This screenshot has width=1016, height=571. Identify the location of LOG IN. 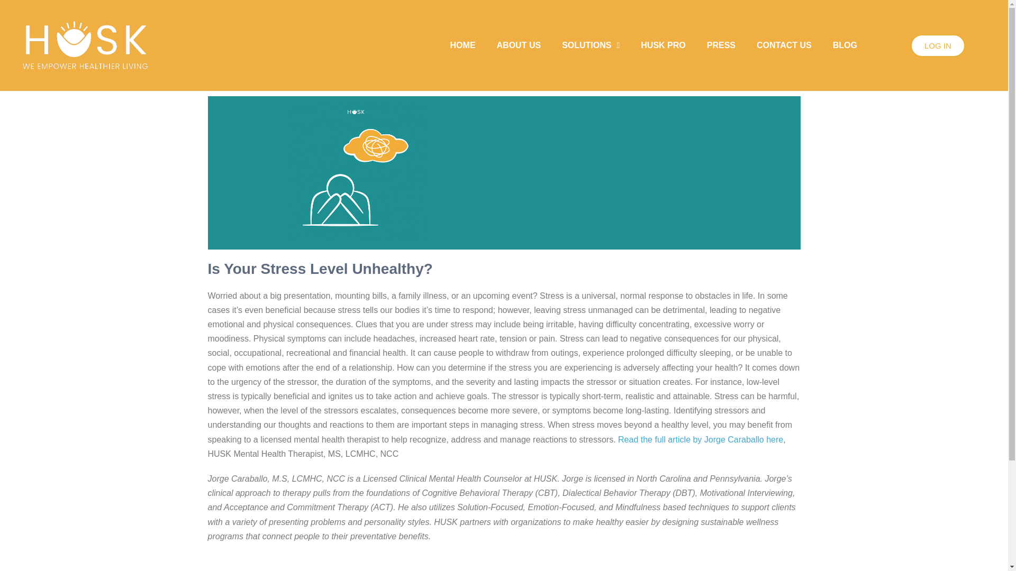
(938, 45).